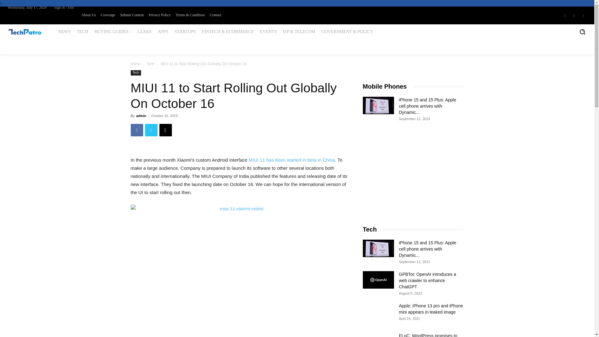 Image resolution: width=599 pixels, height=337 pixels. What do you see at coordinates (108, 15) in the screenshot?
I see `Coverage` at bounding box center [108, 15].